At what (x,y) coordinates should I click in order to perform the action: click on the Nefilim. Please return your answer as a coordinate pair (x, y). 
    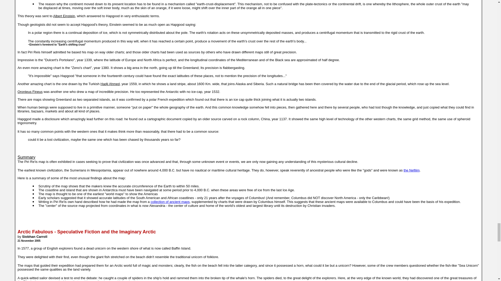
    Looking at the image, I should click on (412, 170).